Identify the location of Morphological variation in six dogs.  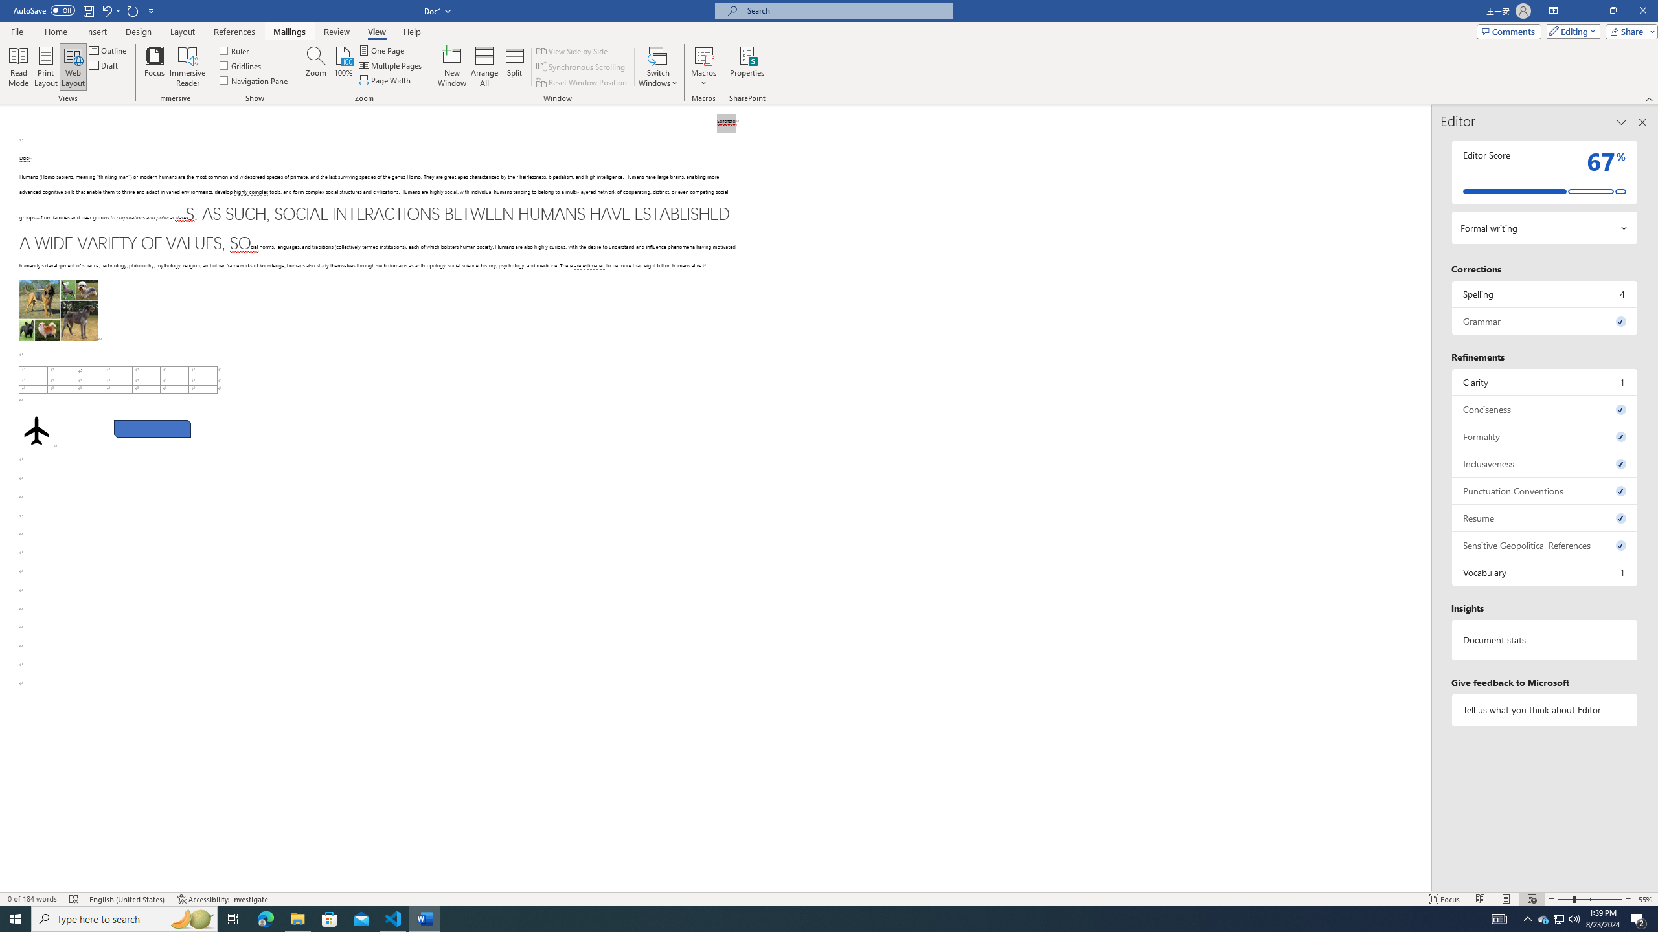
(58, 311).